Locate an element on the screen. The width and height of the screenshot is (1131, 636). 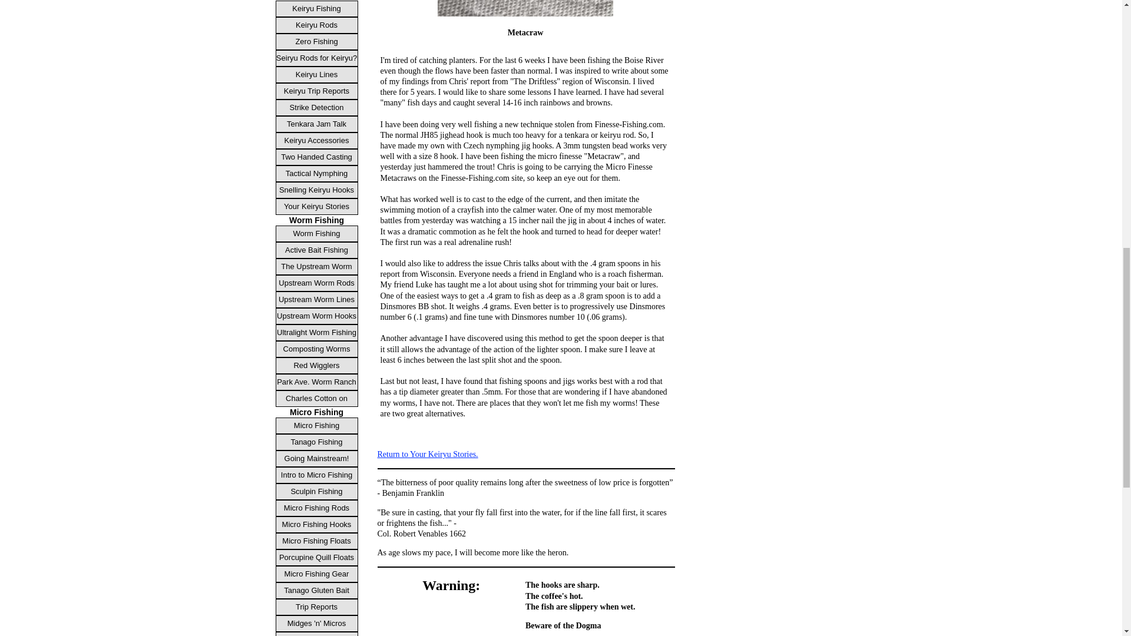
Seiryu Rods for Keiryu? is located at coordinates (317, 58).